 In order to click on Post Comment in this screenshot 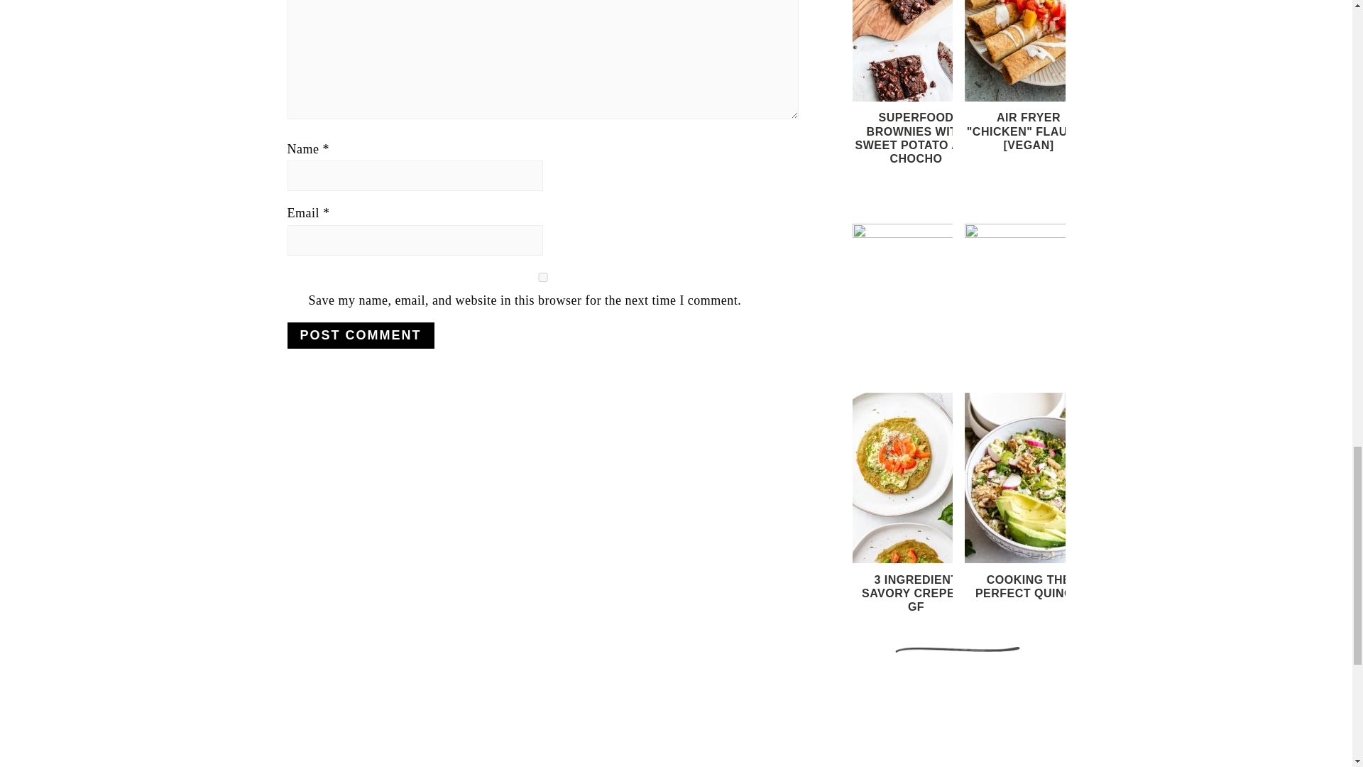, I will do `click(359, 335)`.